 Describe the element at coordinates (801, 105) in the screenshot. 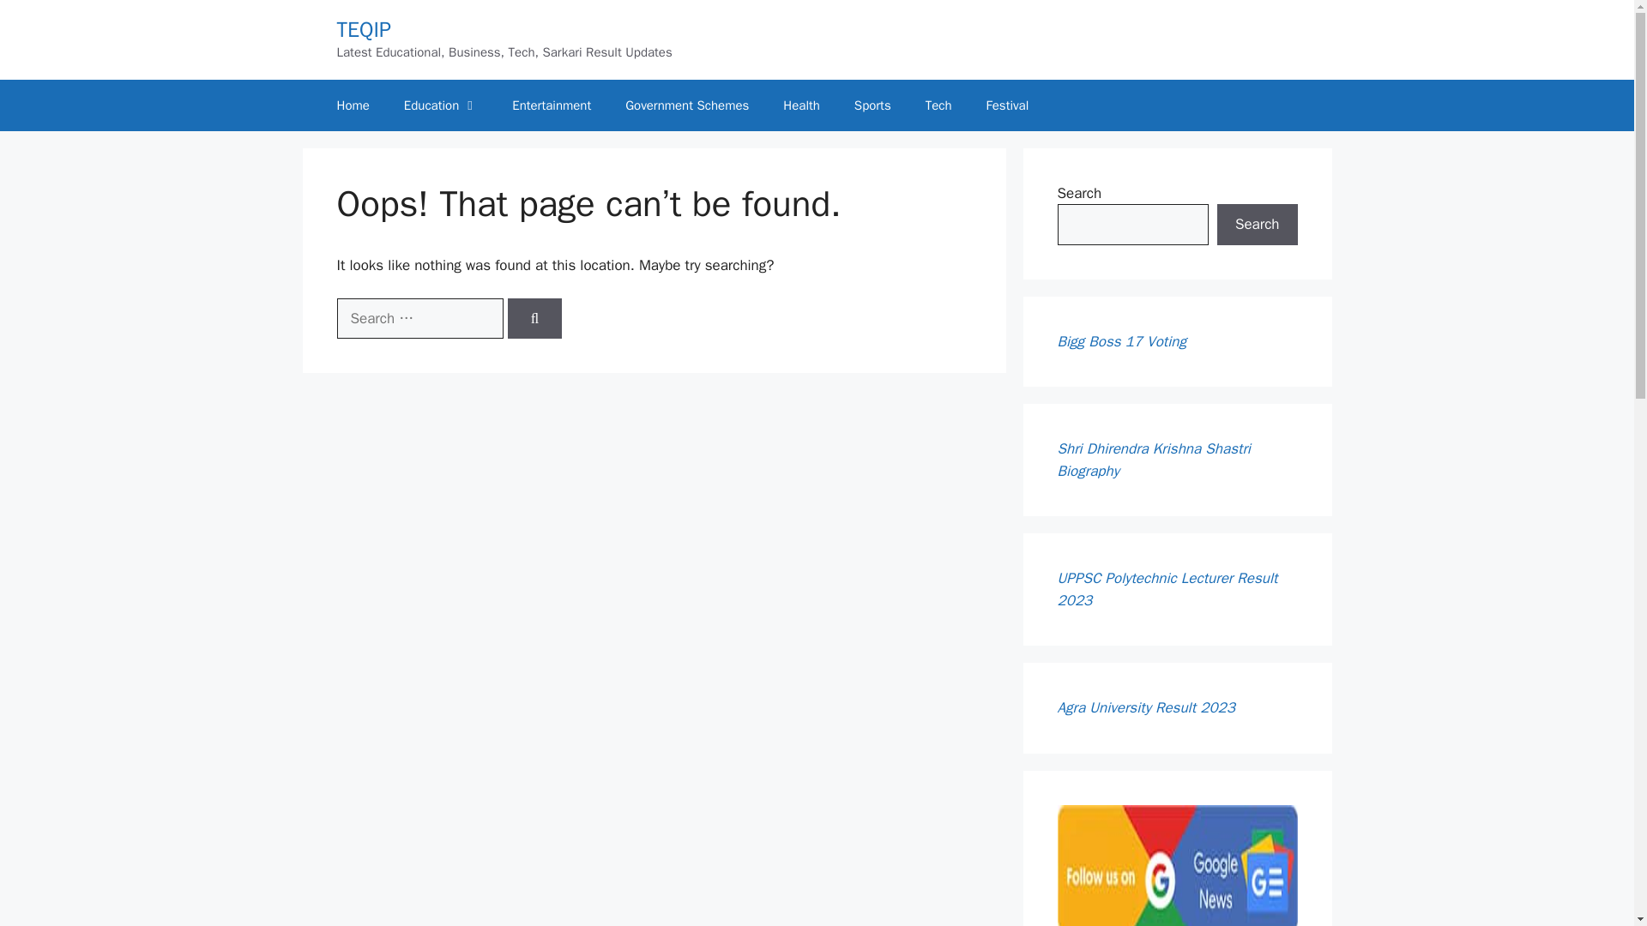

I see `Health` at that location.